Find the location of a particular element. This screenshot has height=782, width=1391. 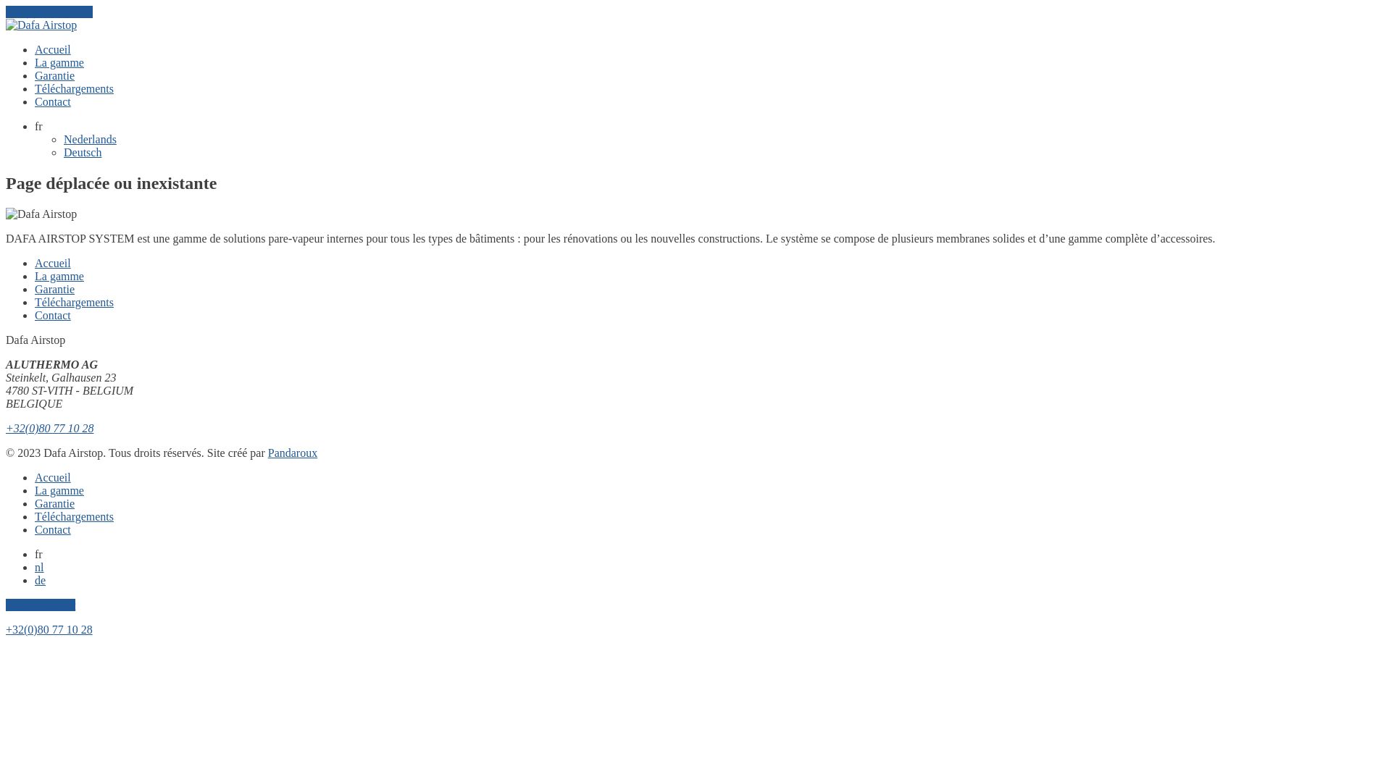

Nous contacter is located at coordinates (41, 605).